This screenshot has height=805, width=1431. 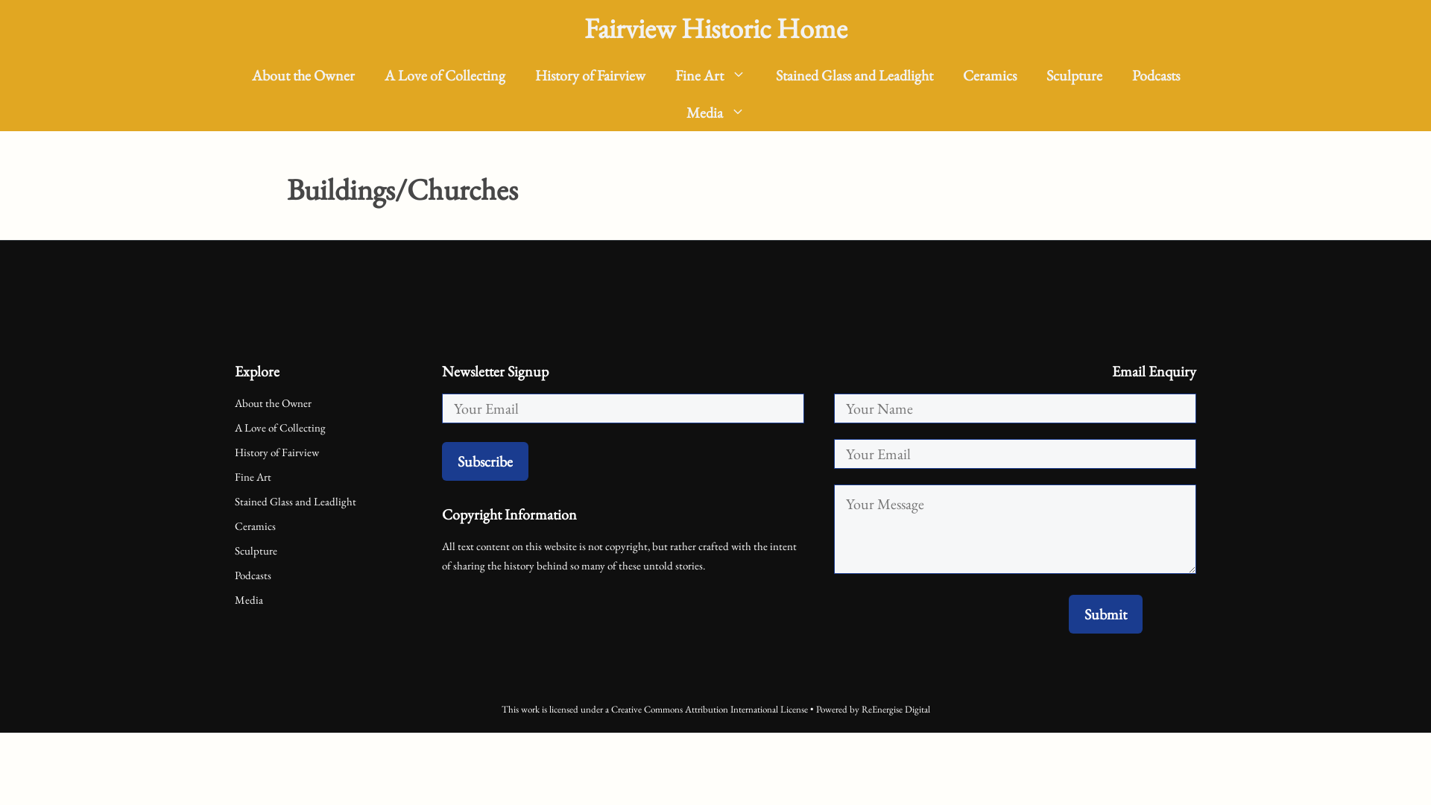 What do you see at coordinates (256, 550) in the screenshot?
I see `Sculpture` at bounding box center [256, 550].